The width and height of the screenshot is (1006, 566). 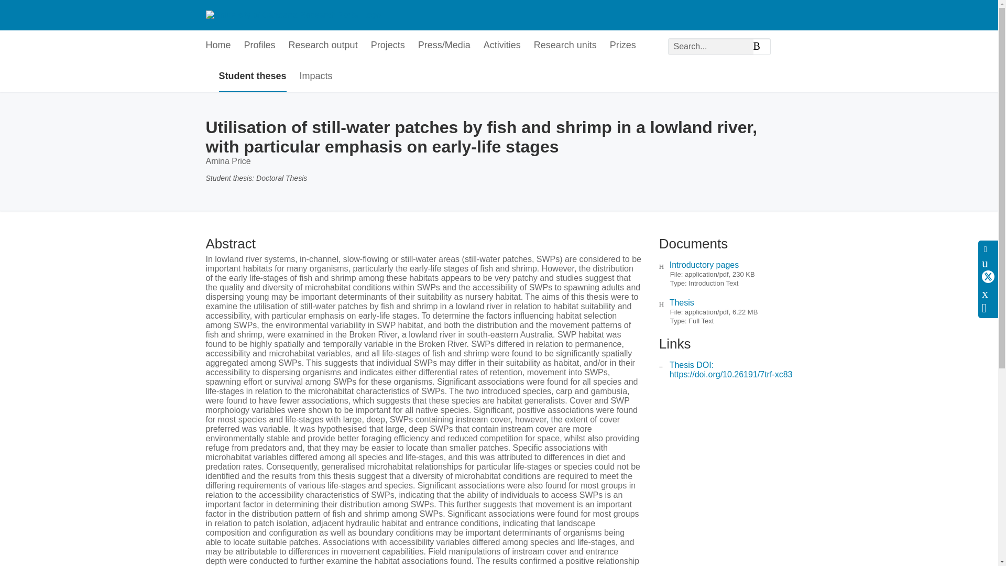 I want to click on Projects, so click(x=388, y=46).